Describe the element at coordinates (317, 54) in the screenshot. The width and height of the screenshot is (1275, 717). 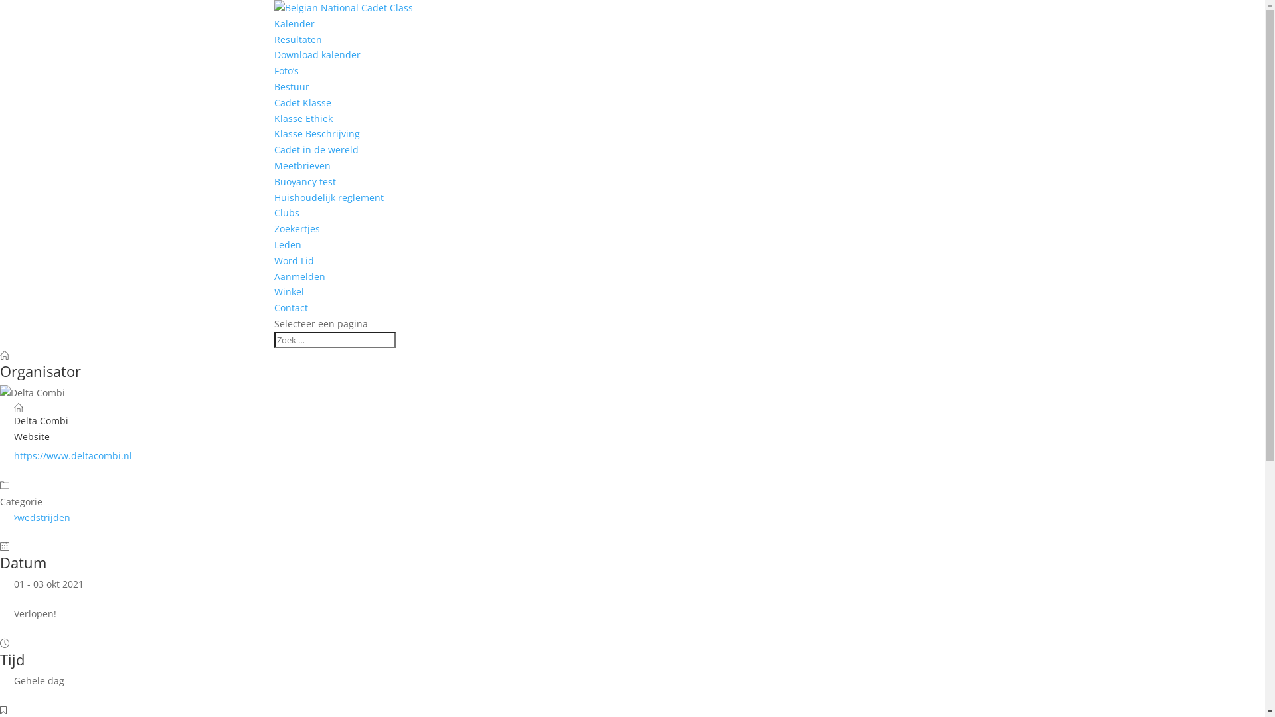
I see `Download kalender` at that location.